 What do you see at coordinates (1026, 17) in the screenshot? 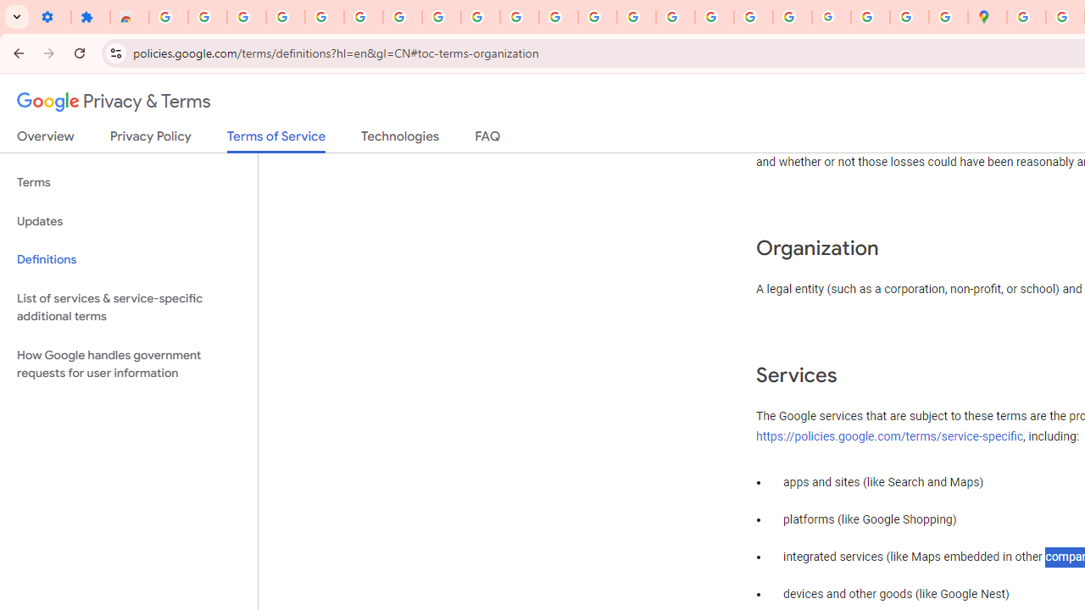
I see `Sign in - Google Accounts` at bounding box center [1026, 17].